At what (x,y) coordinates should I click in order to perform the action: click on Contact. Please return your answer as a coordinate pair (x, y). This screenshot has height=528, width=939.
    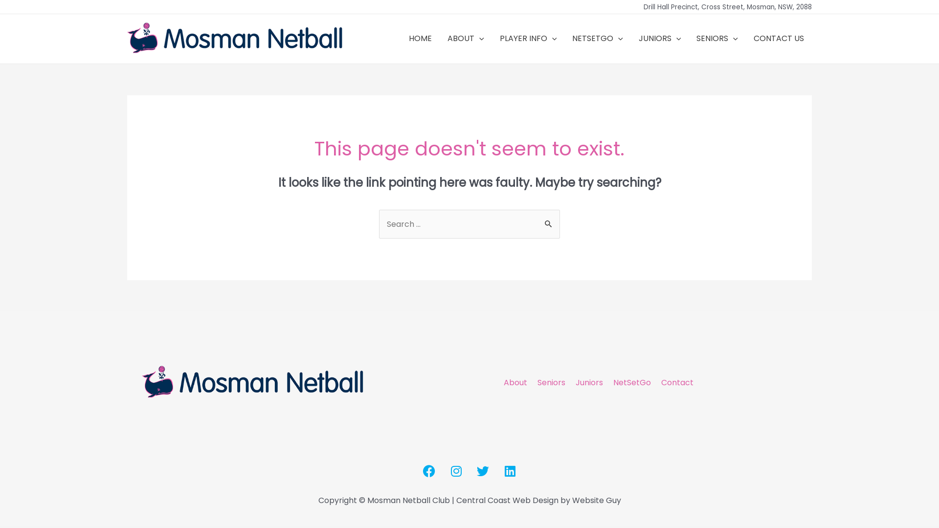
    Looking at the image, I should click on (676, 383).